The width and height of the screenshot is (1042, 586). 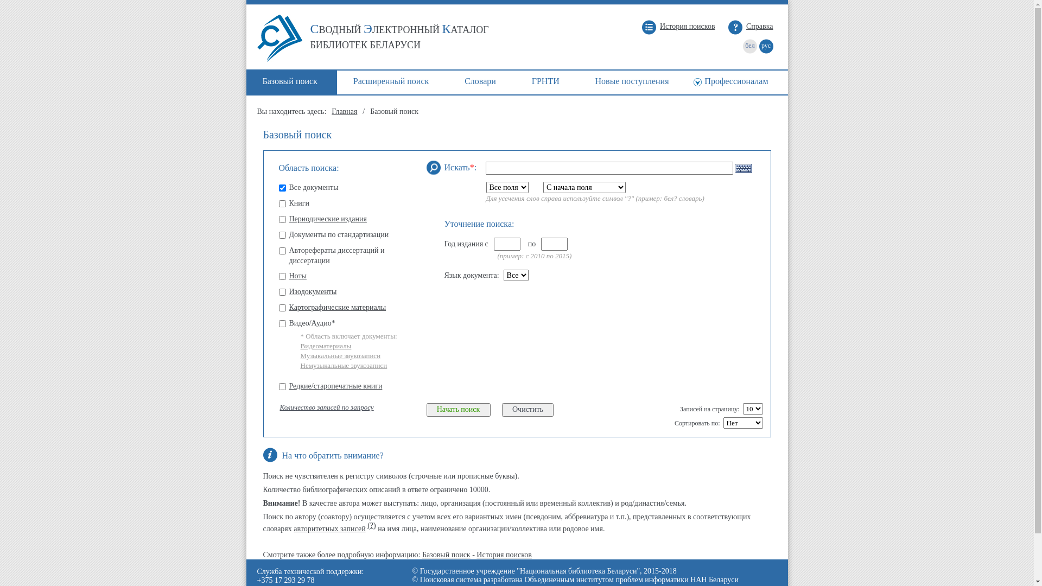 I want to click on v, so click(x=282, y=323).